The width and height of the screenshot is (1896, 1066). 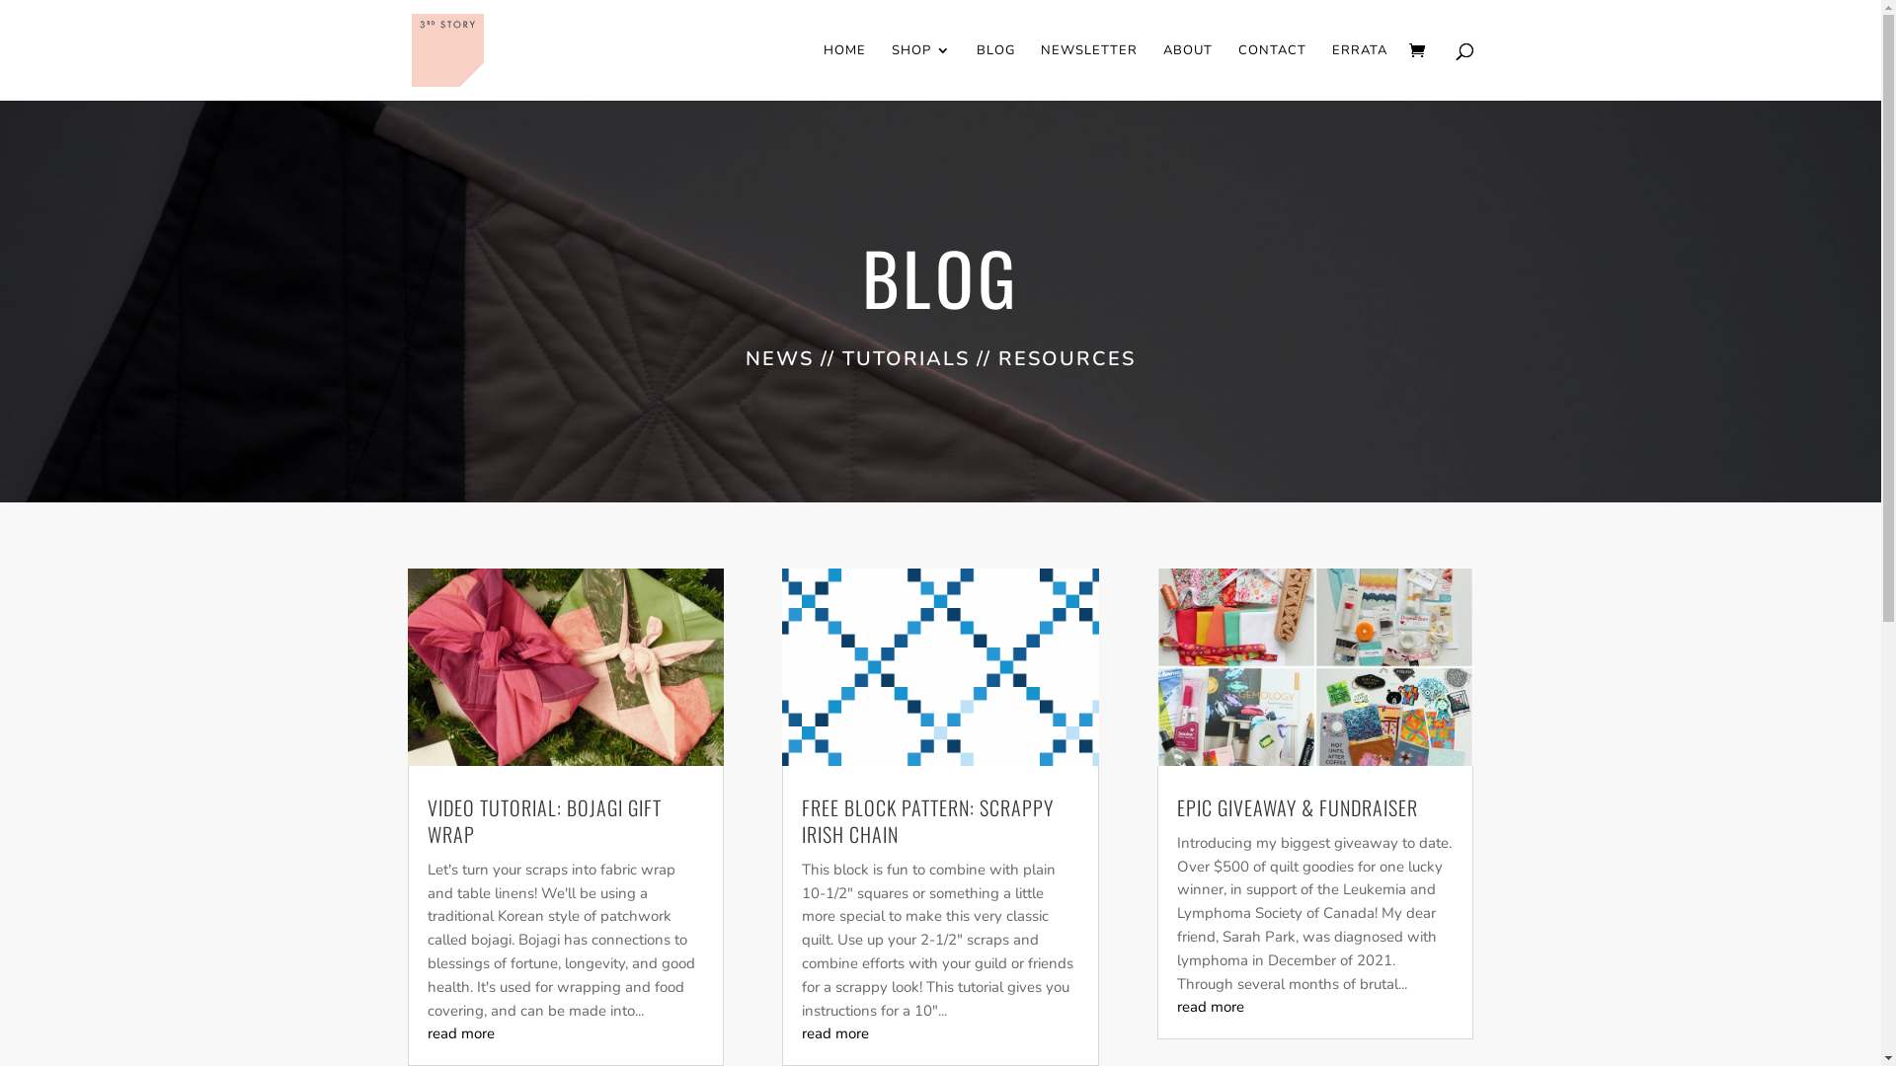 I want to click on BLOG, so click(x=994, y=72).